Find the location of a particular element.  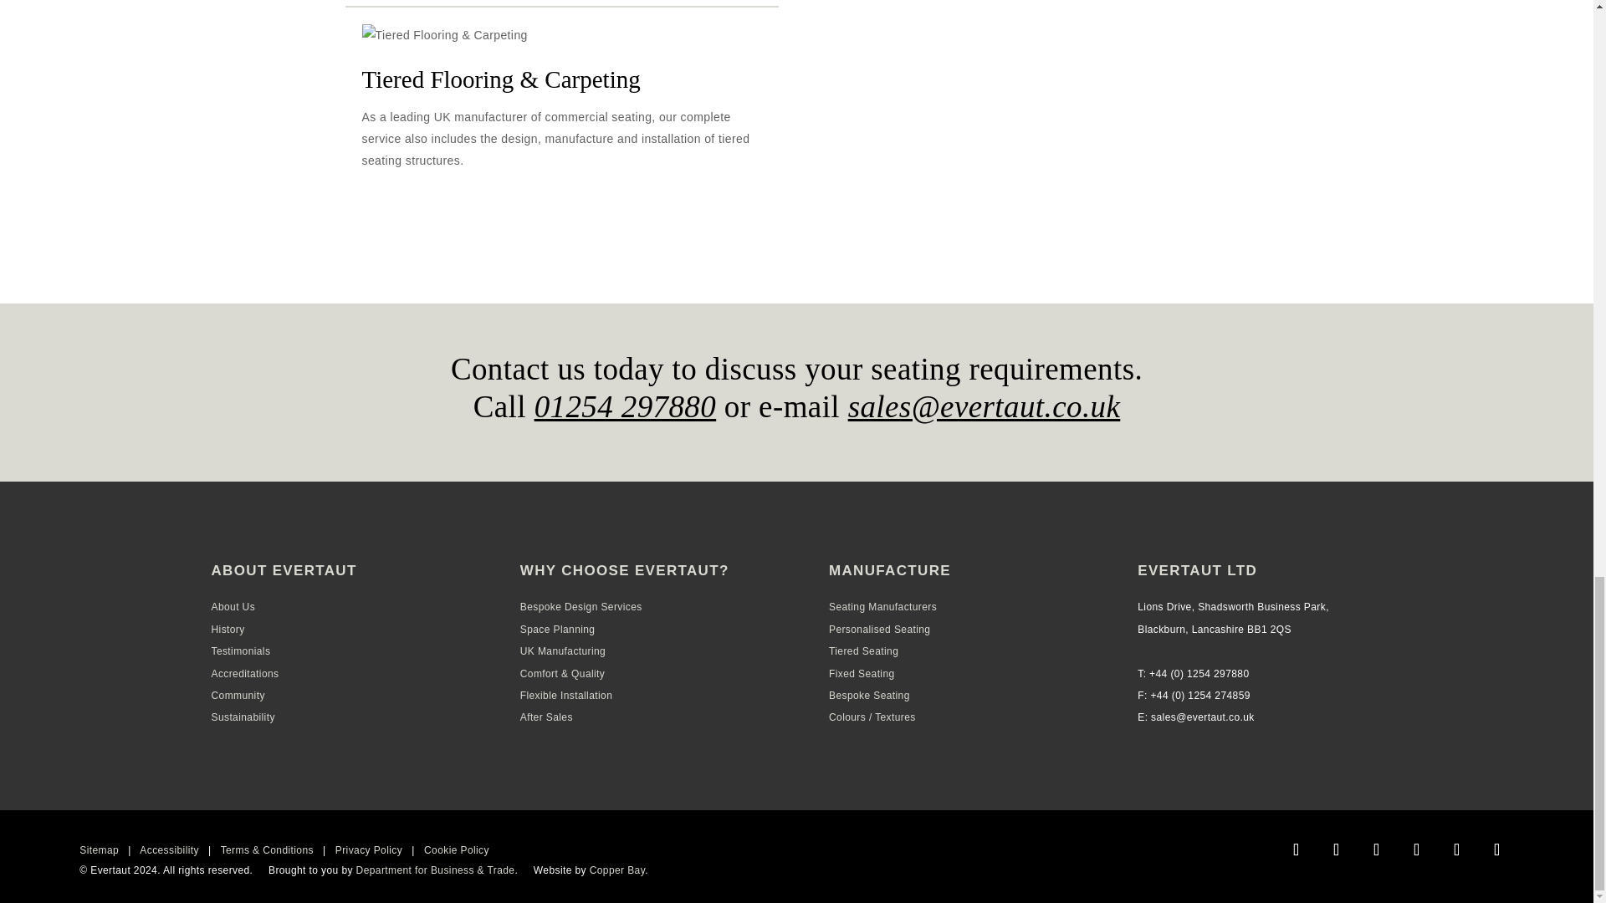

Follow on Youtube is located at coordinates (1377, 849).